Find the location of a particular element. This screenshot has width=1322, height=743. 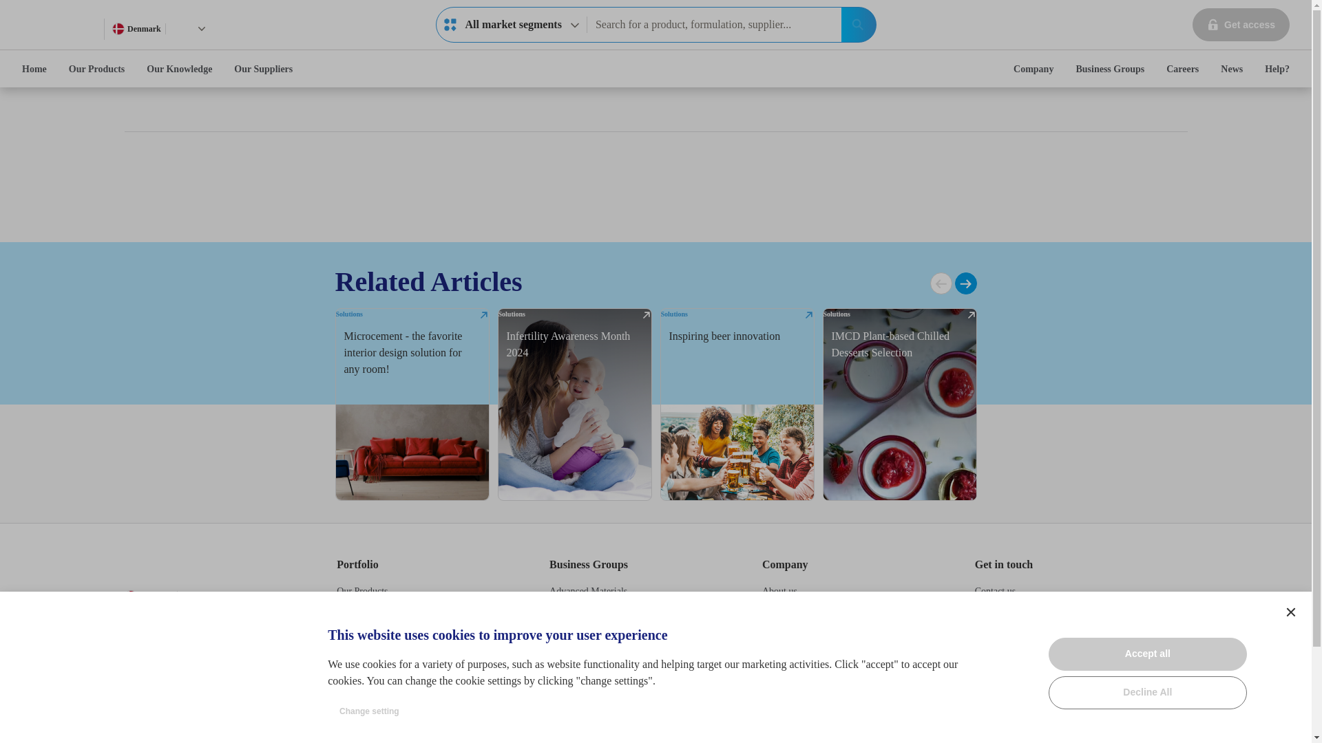

Help? is located at coordinates (1290, 612).